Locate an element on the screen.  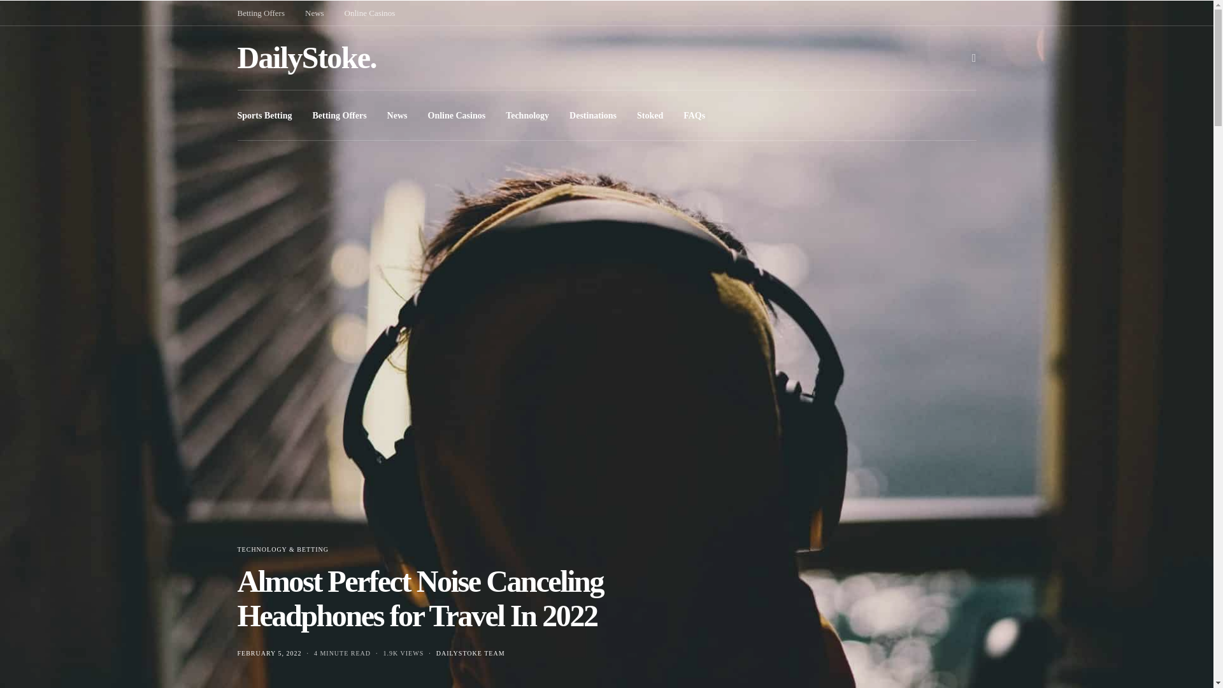
View all posts by DailyStoke Team is located at coordinates (470, 653).